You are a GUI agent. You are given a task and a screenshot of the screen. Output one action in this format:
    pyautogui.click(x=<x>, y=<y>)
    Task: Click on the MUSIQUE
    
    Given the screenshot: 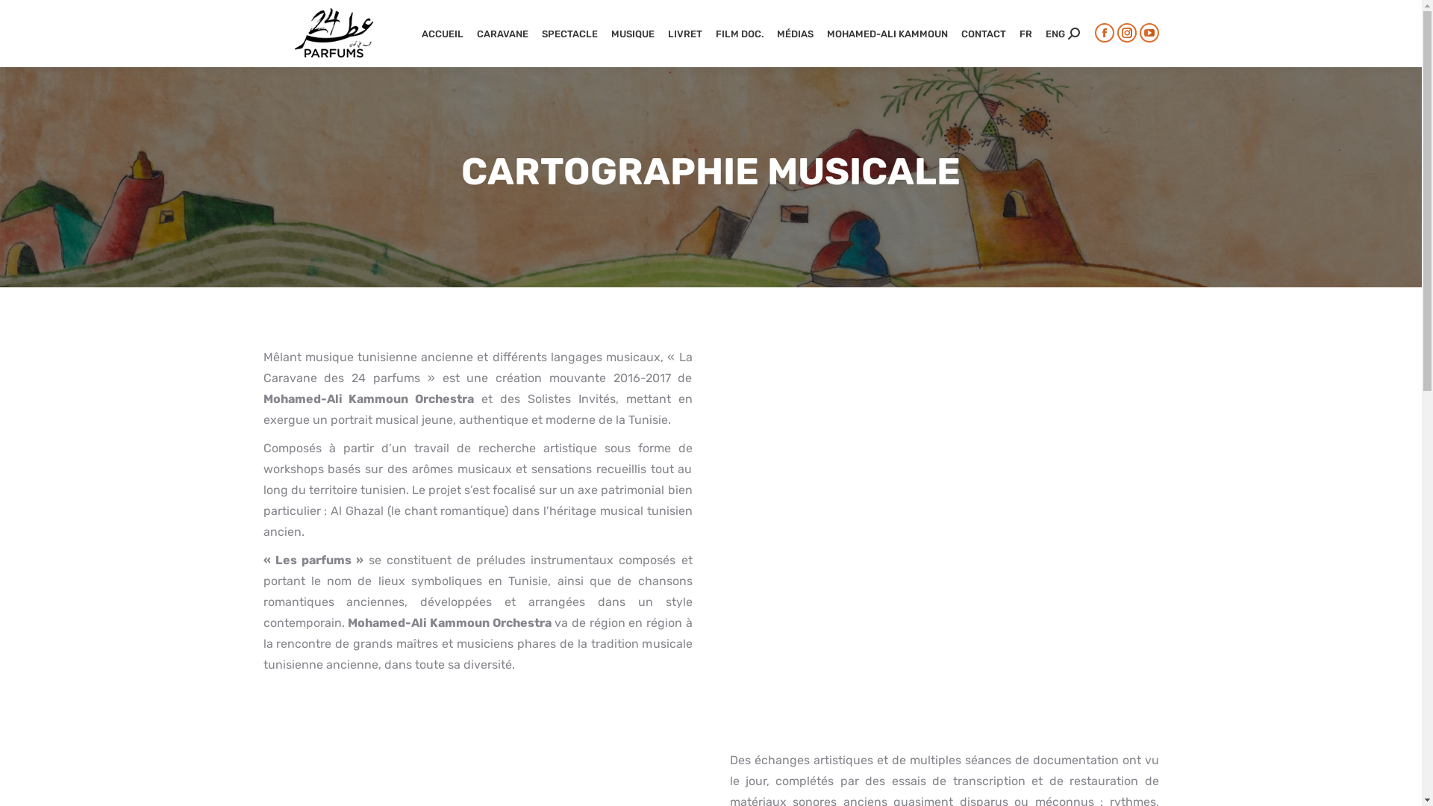 What is the action you would take?
    pyautogui.click(x=632, y=34)
    